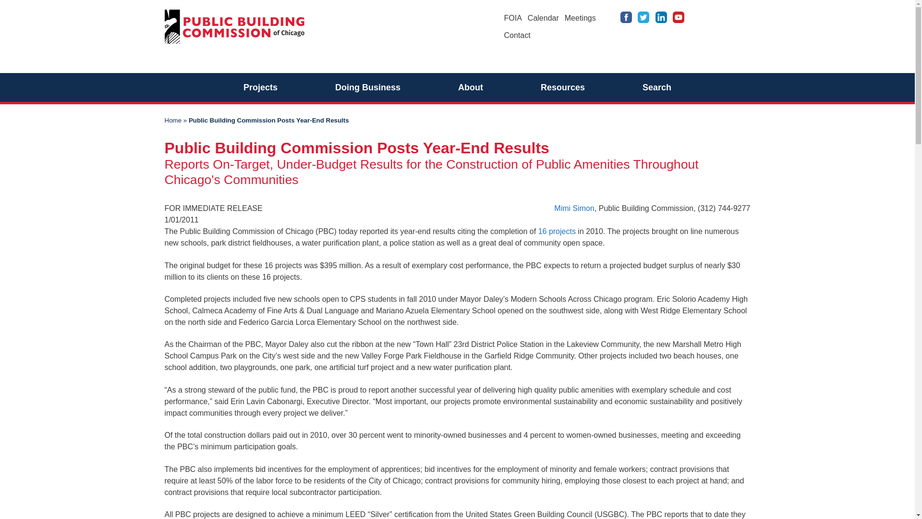  I want to click on Contact, so click(518, 35).